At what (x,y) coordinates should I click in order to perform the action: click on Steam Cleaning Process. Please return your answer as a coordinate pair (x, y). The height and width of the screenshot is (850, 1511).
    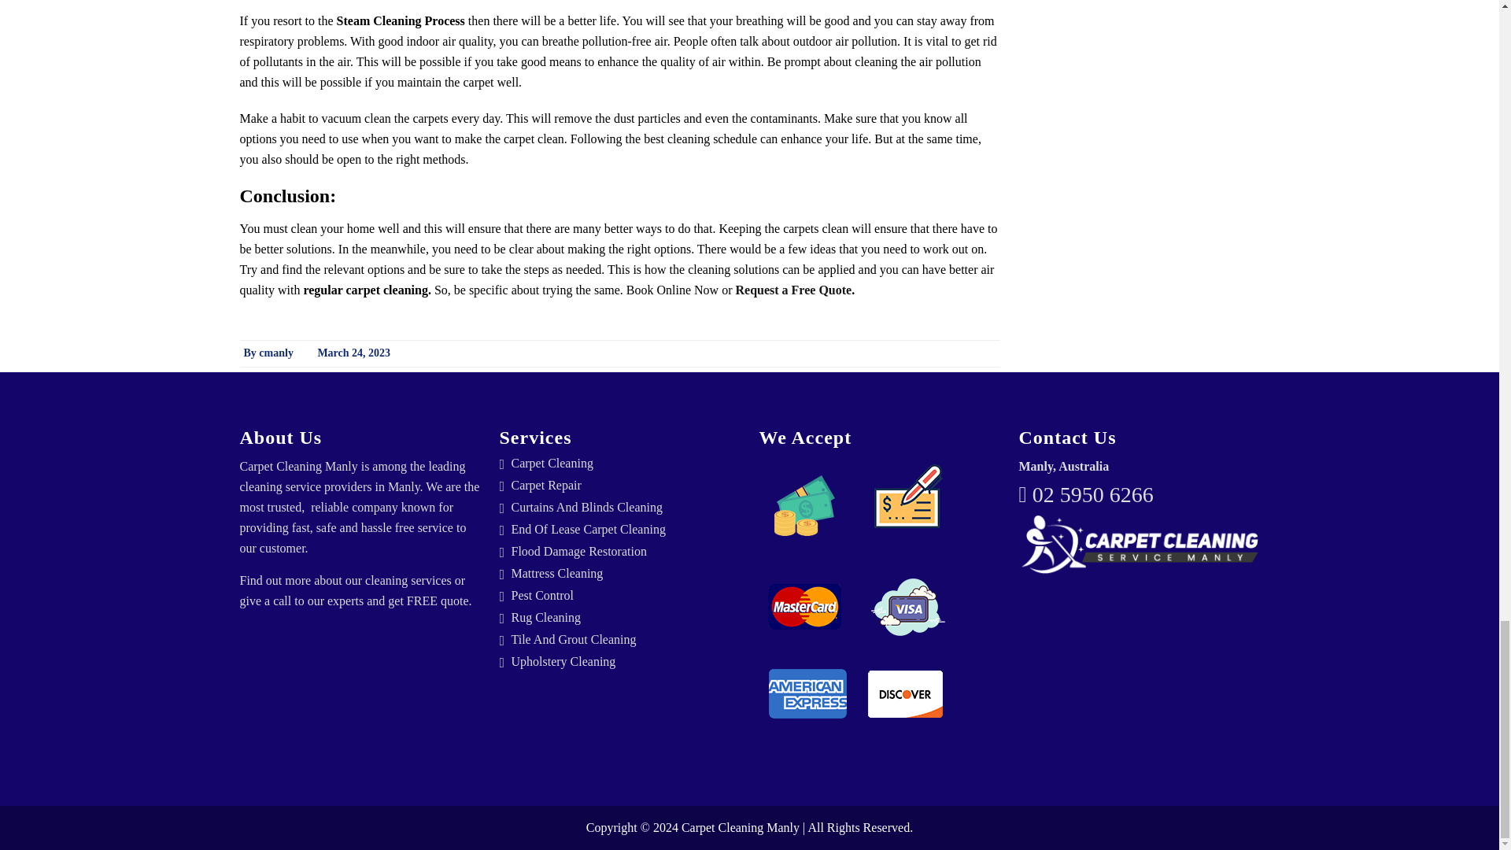
    Looking at the image, I should click on (401, 20).